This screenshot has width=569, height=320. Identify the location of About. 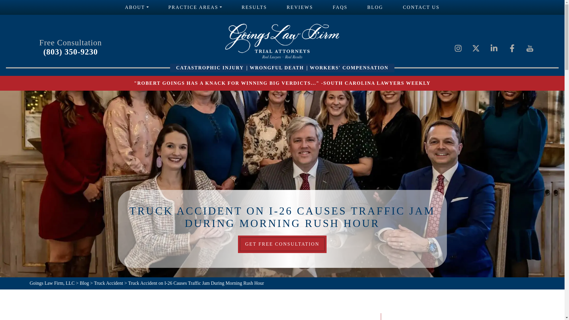
(137, 7).